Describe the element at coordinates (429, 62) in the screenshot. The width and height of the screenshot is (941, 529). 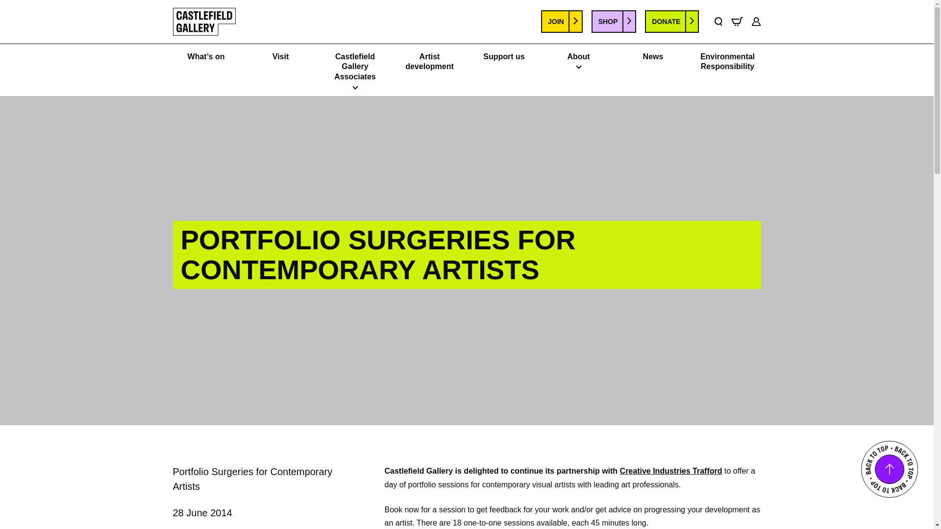
I see `Artist development` at that location.